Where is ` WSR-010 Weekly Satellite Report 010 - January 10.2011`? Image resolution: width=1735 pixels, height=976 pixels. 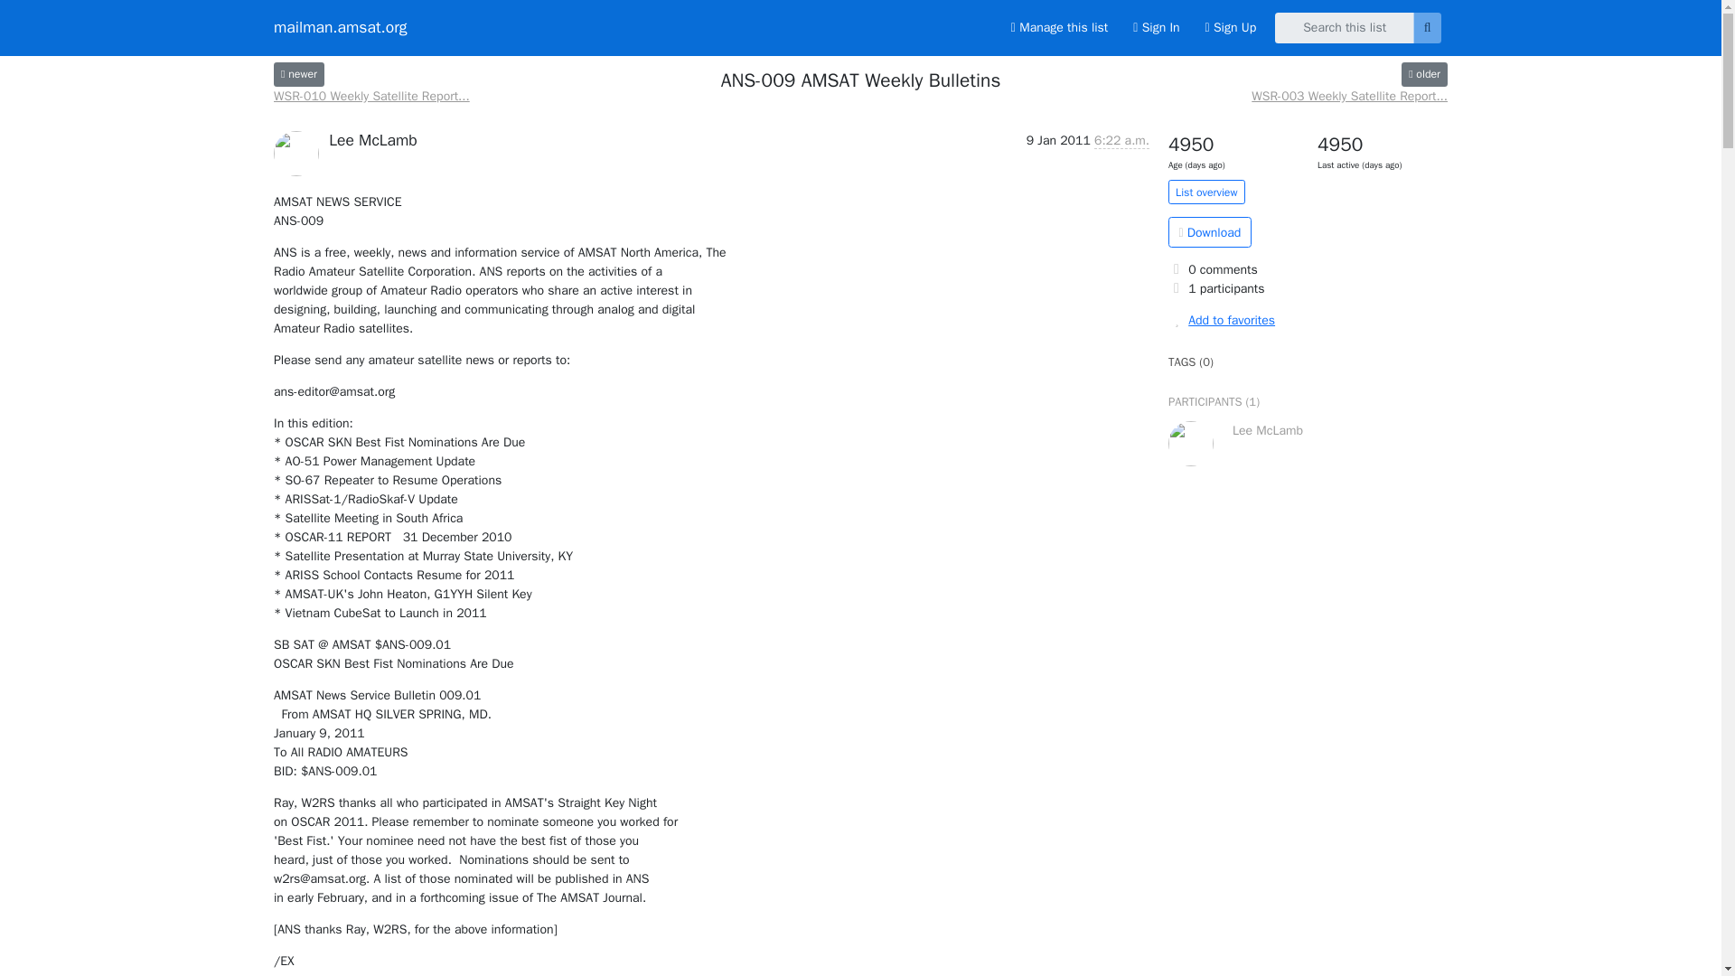
 WSR-010 Weekly Satellite Report 010 - January 10.2011 is located at coordinates (299, 74).